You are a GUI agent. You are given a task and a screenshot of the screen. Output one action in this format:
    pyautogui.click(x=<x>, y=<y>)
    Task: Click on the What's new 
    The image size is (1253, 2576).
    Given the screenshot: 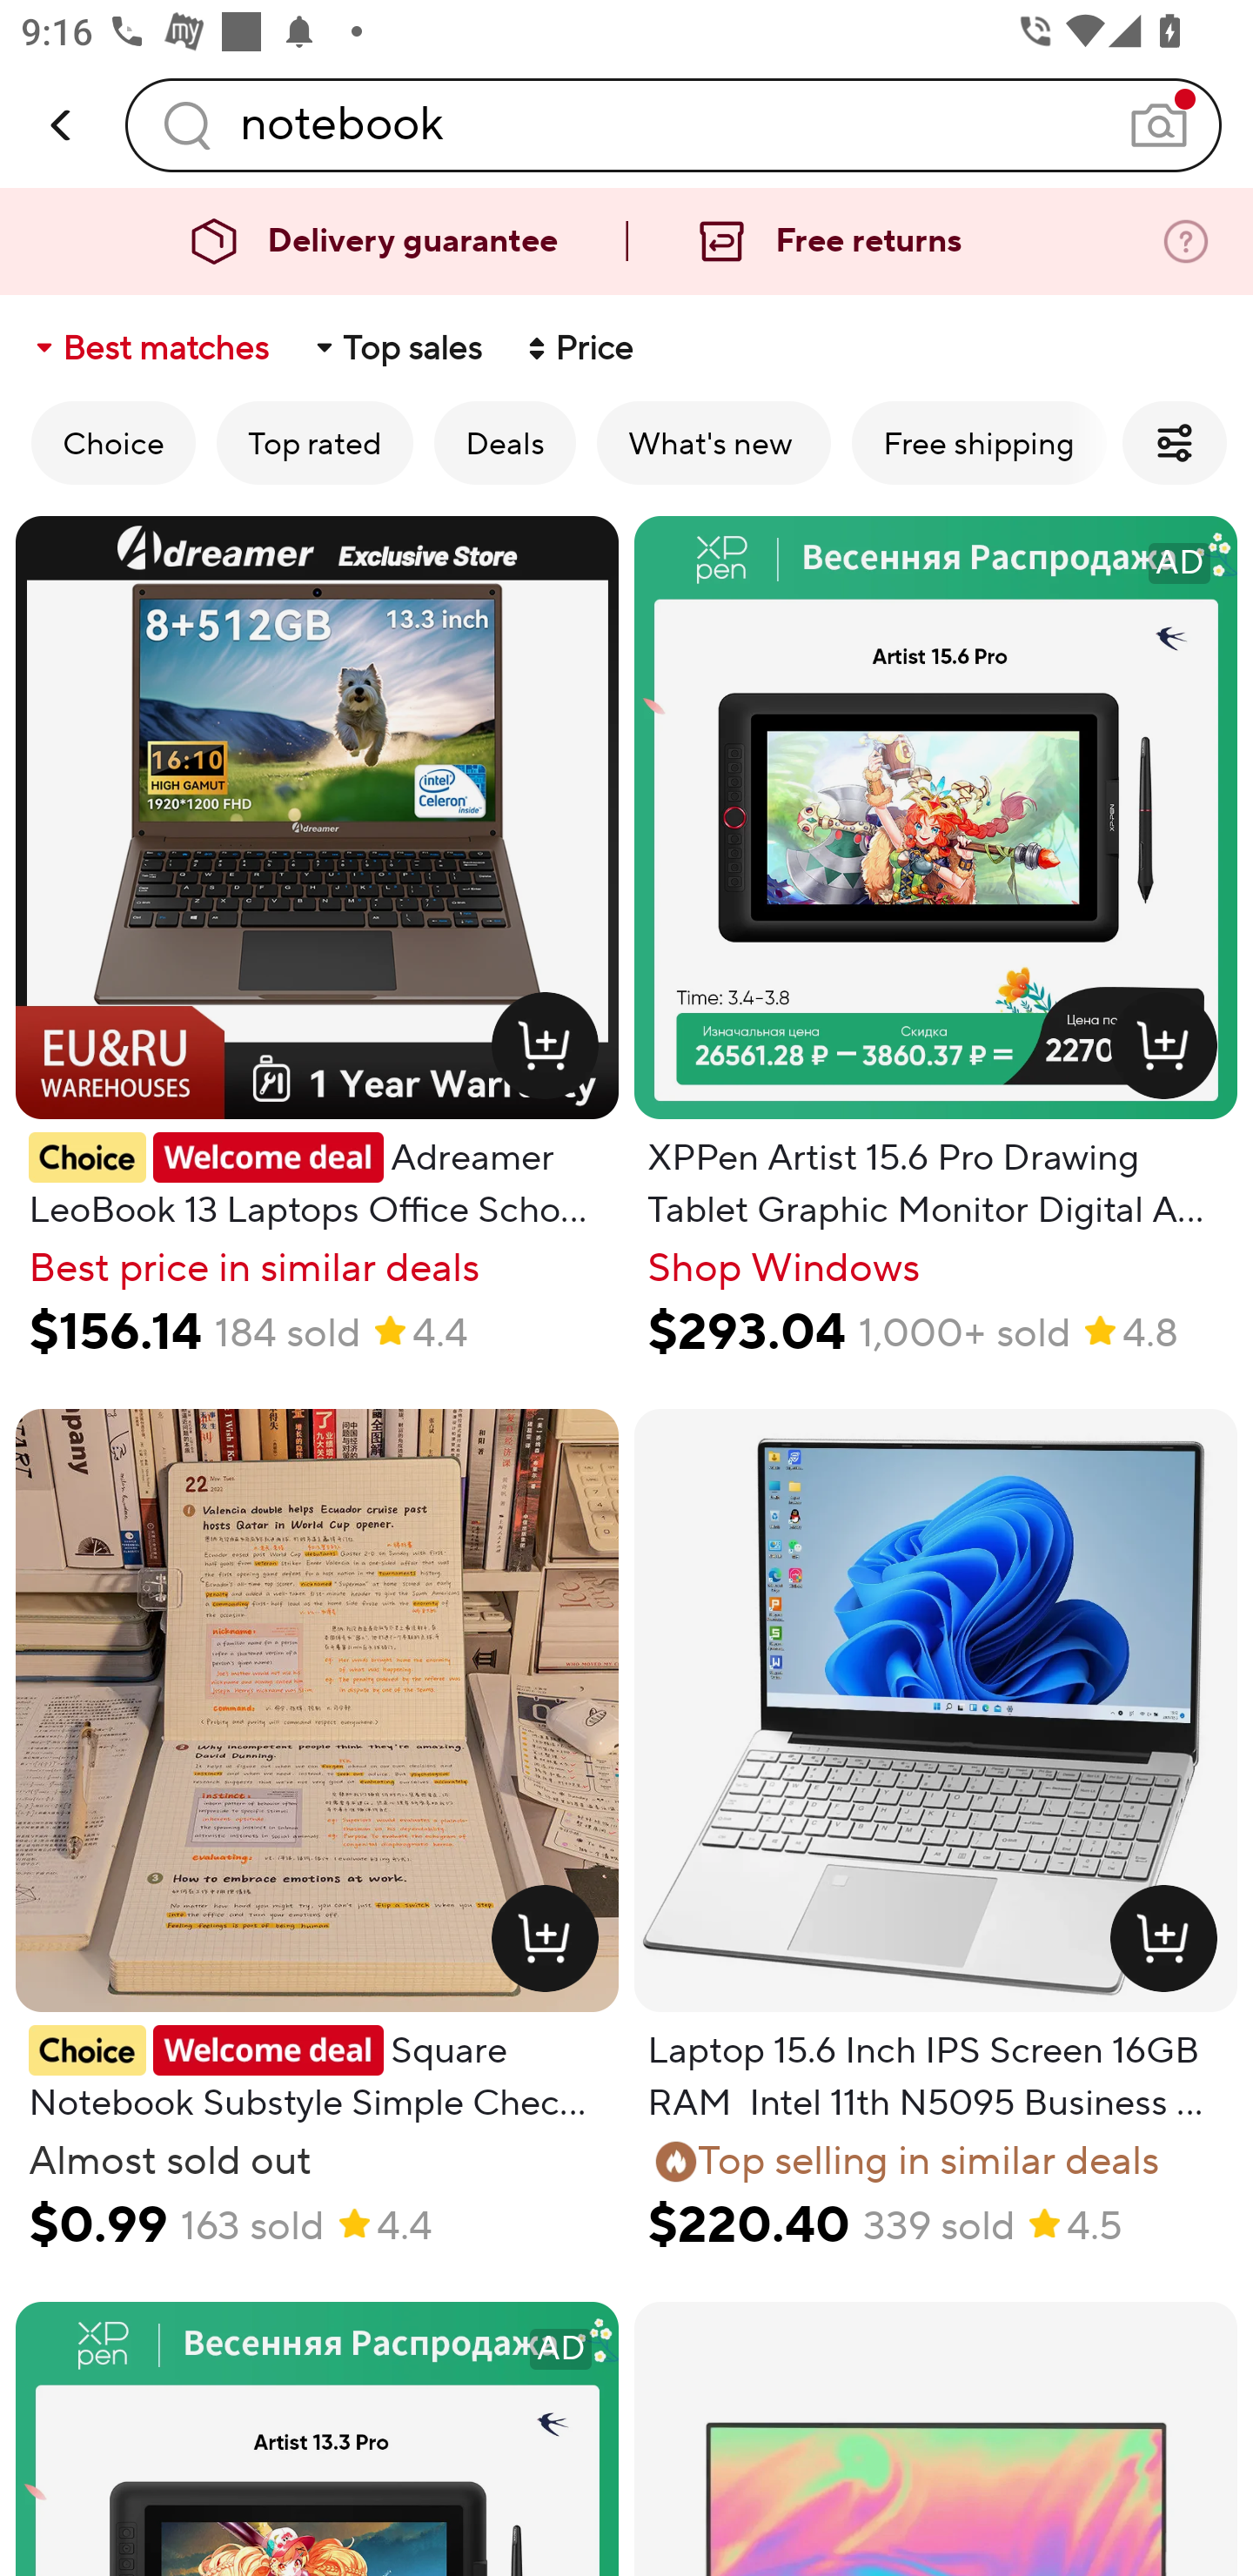 What is the action you would take?
    pyautogui.click(x=714, y=442)
    